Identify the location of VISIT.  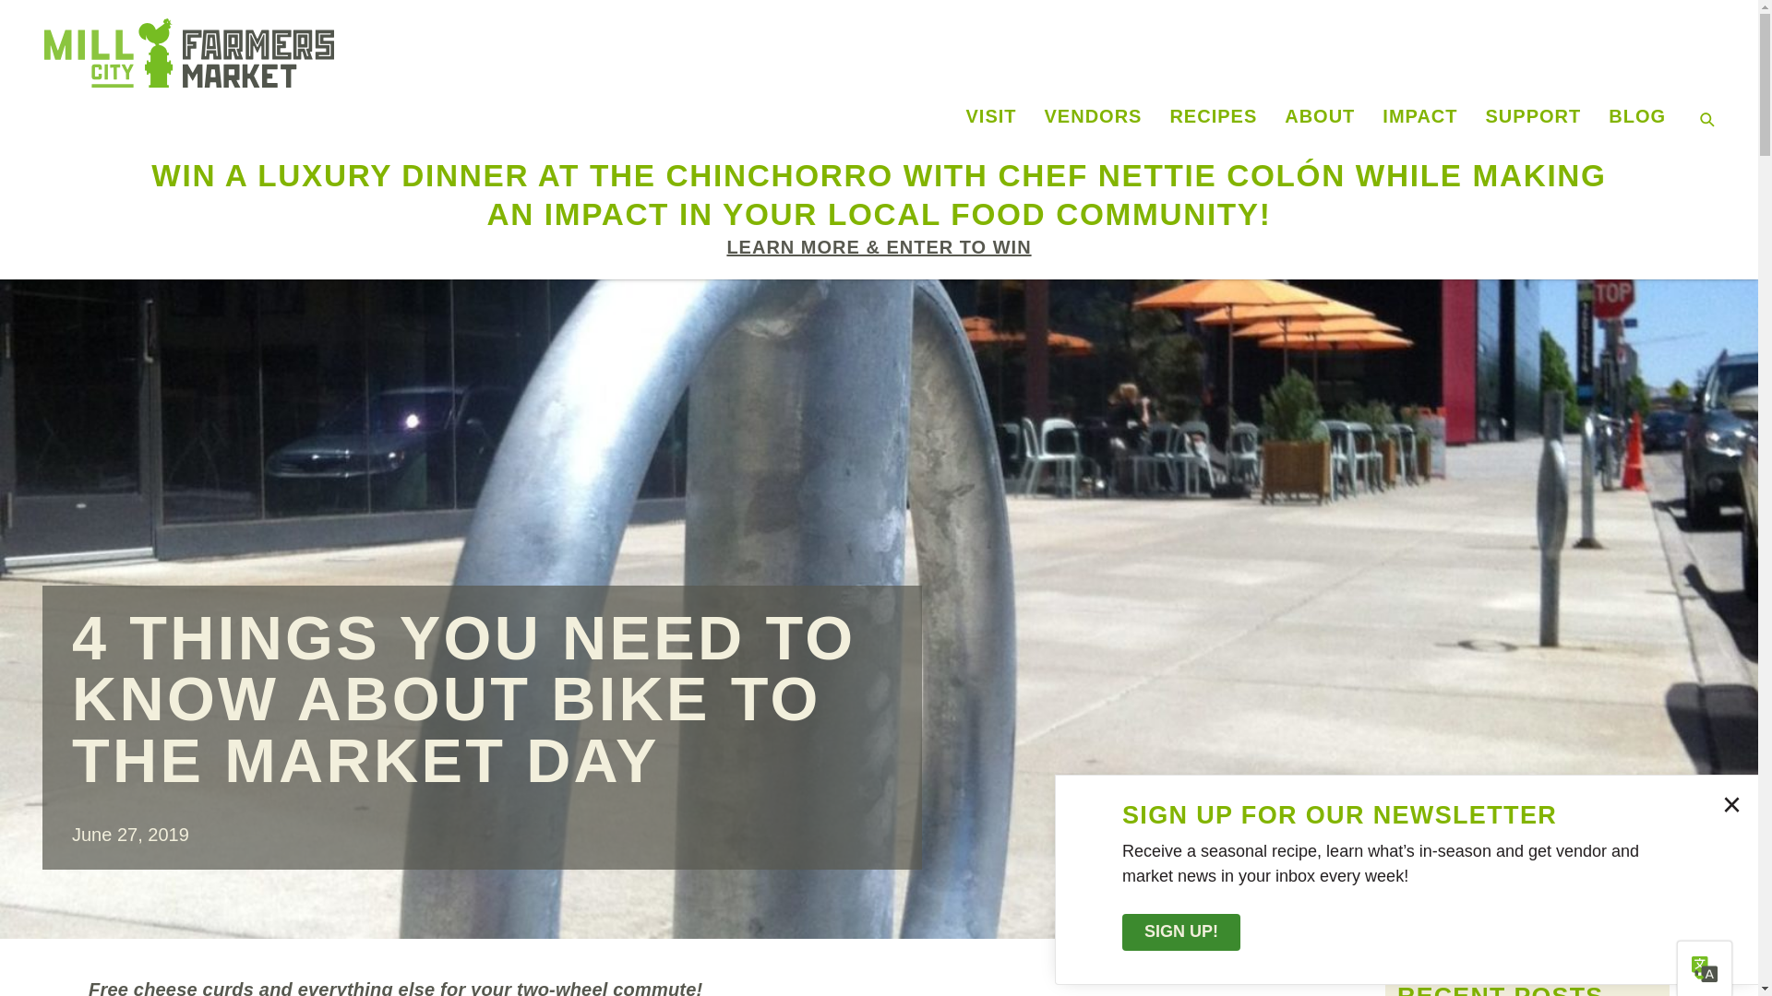
(991, 115).